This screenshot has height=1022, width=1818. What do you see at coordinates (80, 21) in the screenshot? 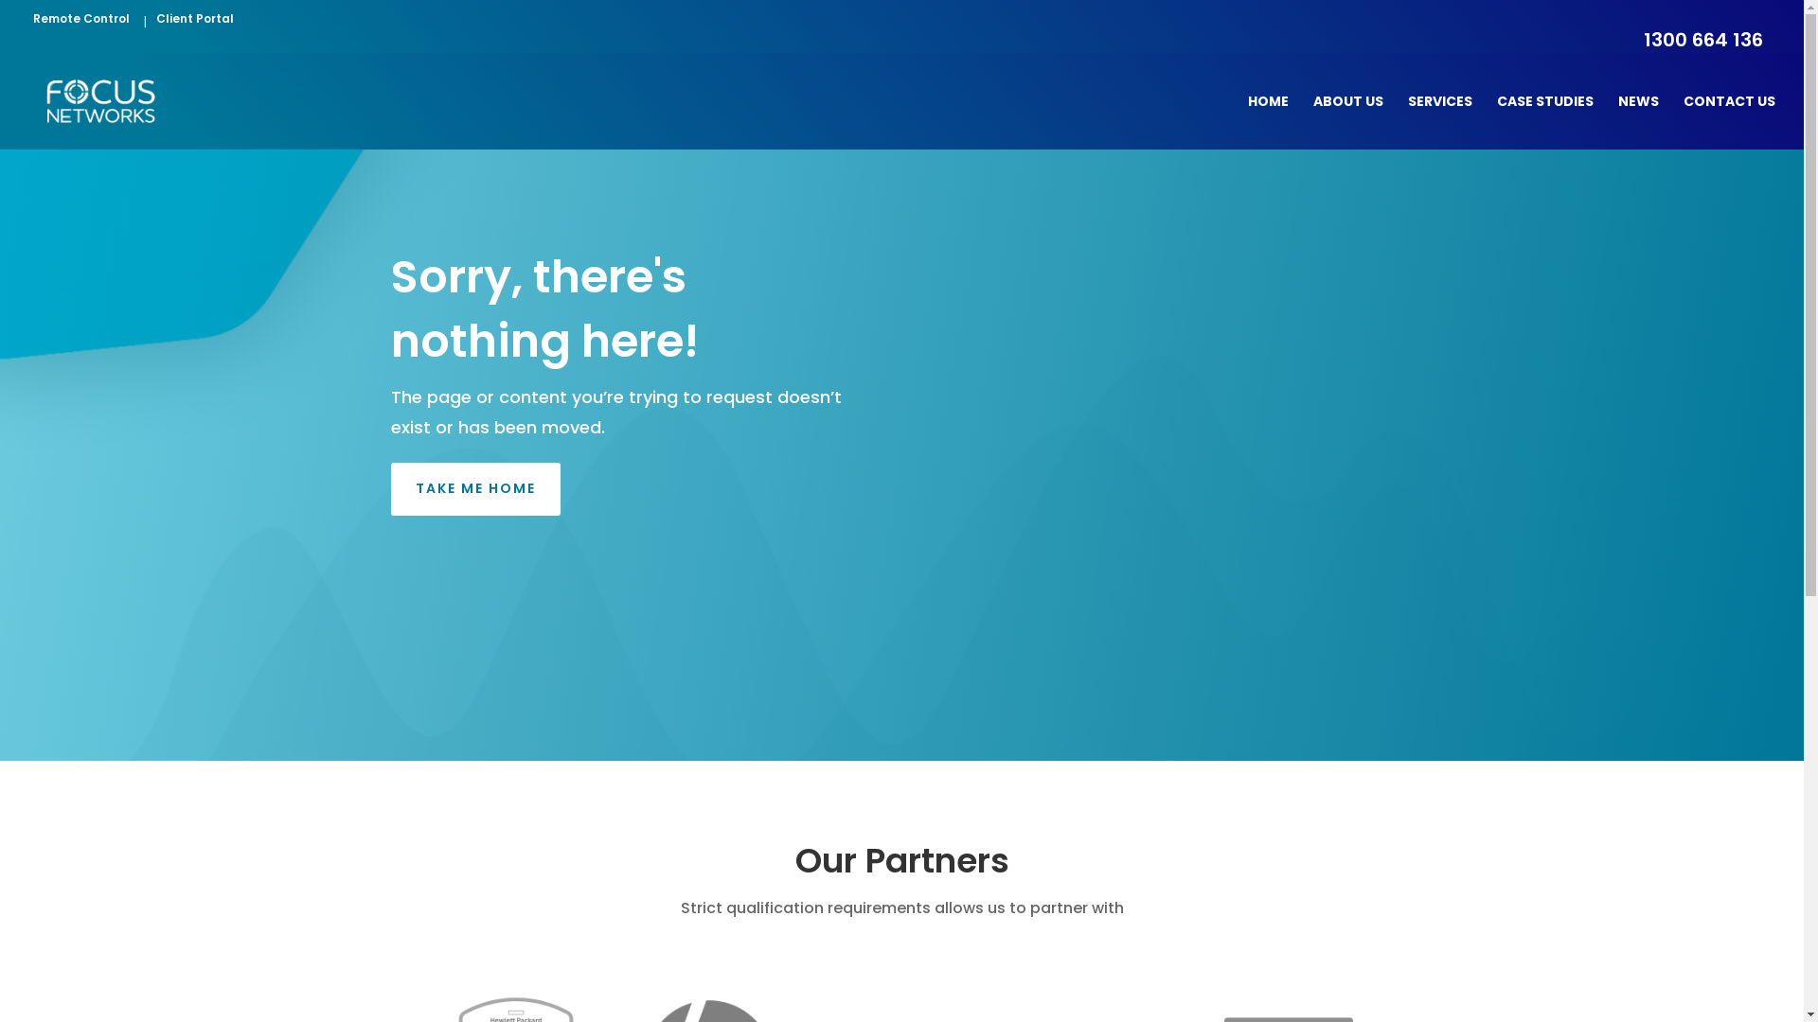
I see `Remote Control` at bounding box center [80, 21].